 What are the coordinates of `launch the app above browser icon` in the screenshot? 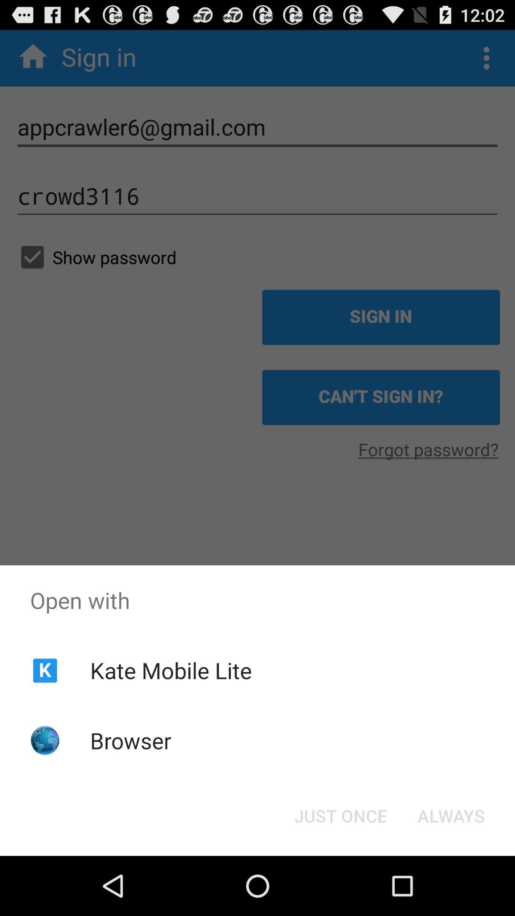 It's located at (171, 670).